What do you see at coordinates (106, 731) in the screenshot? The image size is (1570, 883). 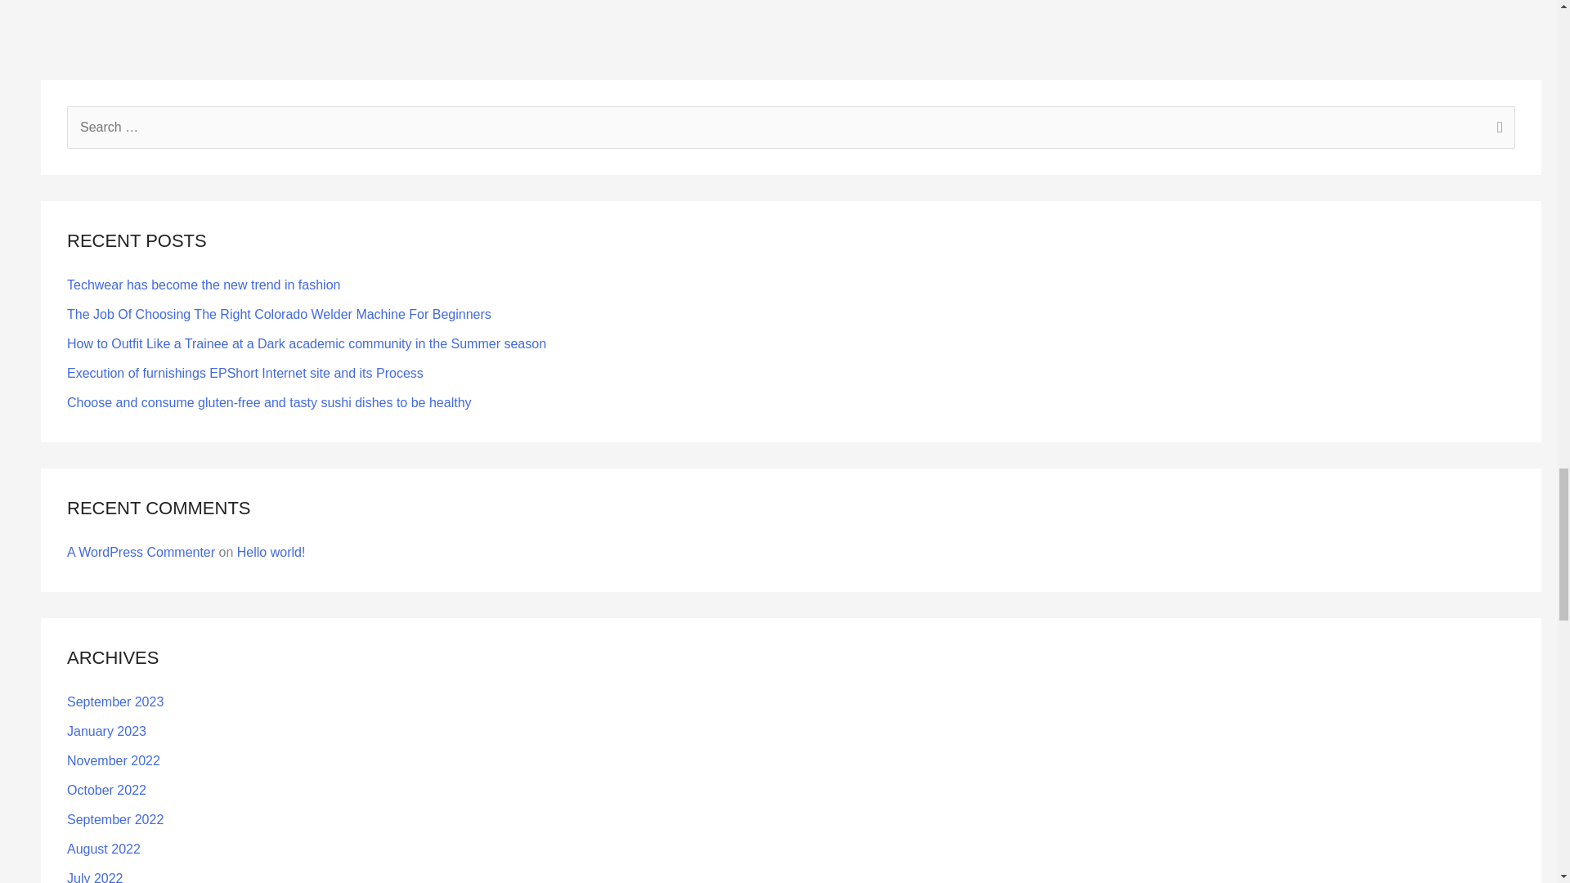 I see `January 2023` at bounding box center [106, 731].